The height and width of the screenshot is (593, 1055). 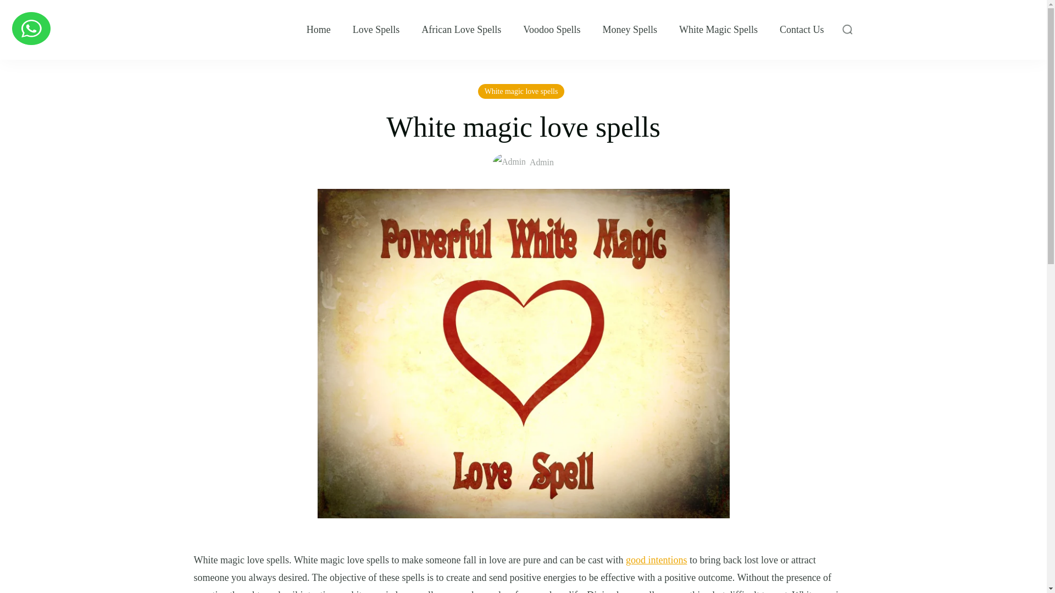 What do you see at coordinates (461, 30) in the screenshot?
I see `African Love Spells` at bounding box center [461, 30].